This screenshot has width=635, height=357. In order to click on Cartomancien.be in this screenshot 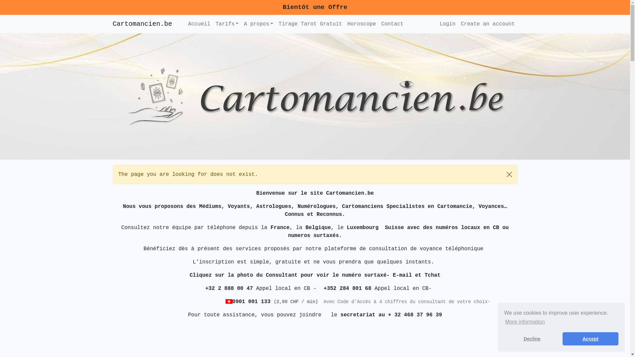, I will do `click(142, 24)`.